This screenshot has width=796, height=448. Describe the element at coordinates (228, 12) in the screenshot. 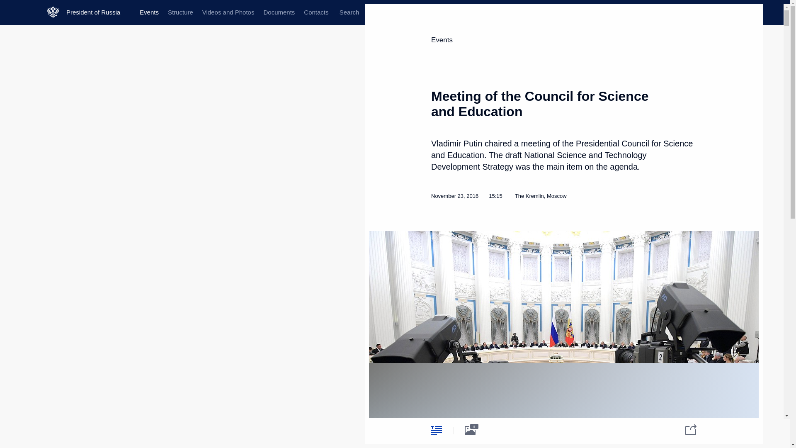

I see `Videos and Photos` at that location.